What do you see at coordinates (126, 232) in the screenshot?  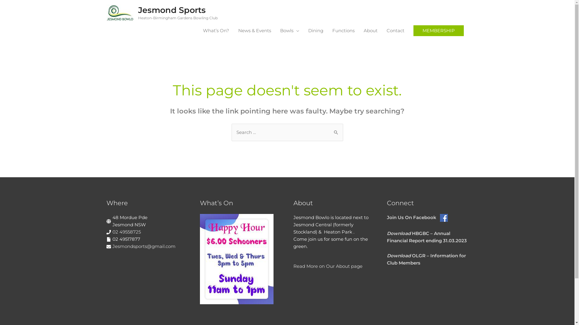 I see `02 49558725` at bounding box center [126, 232].